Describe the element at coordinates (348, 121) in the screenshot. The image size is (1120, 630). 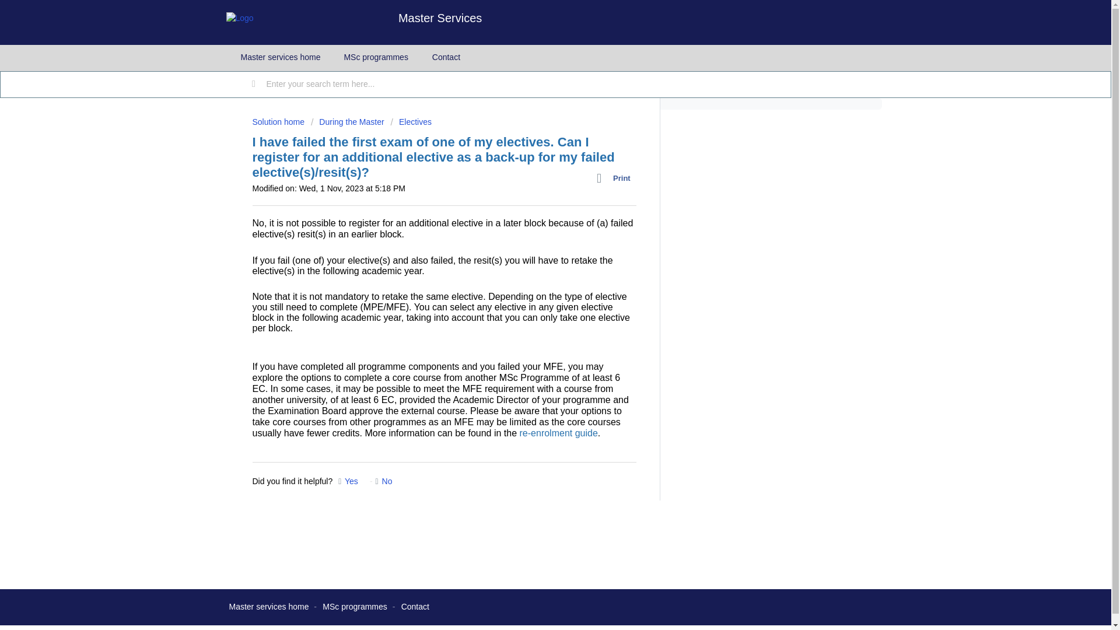
I see `During the Master` at that location.